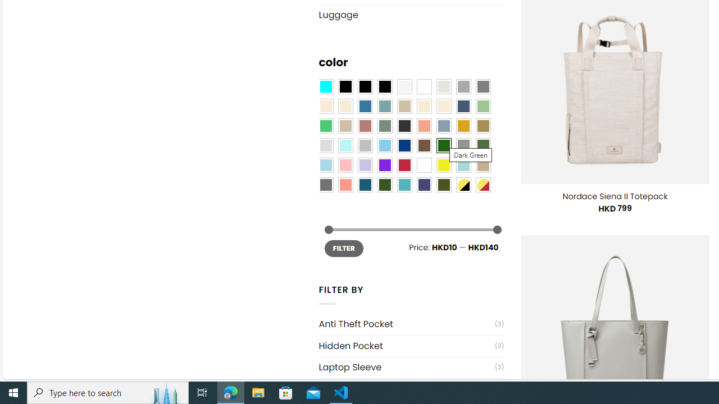  I want to click on Yellow-Black, so click(463, 185).